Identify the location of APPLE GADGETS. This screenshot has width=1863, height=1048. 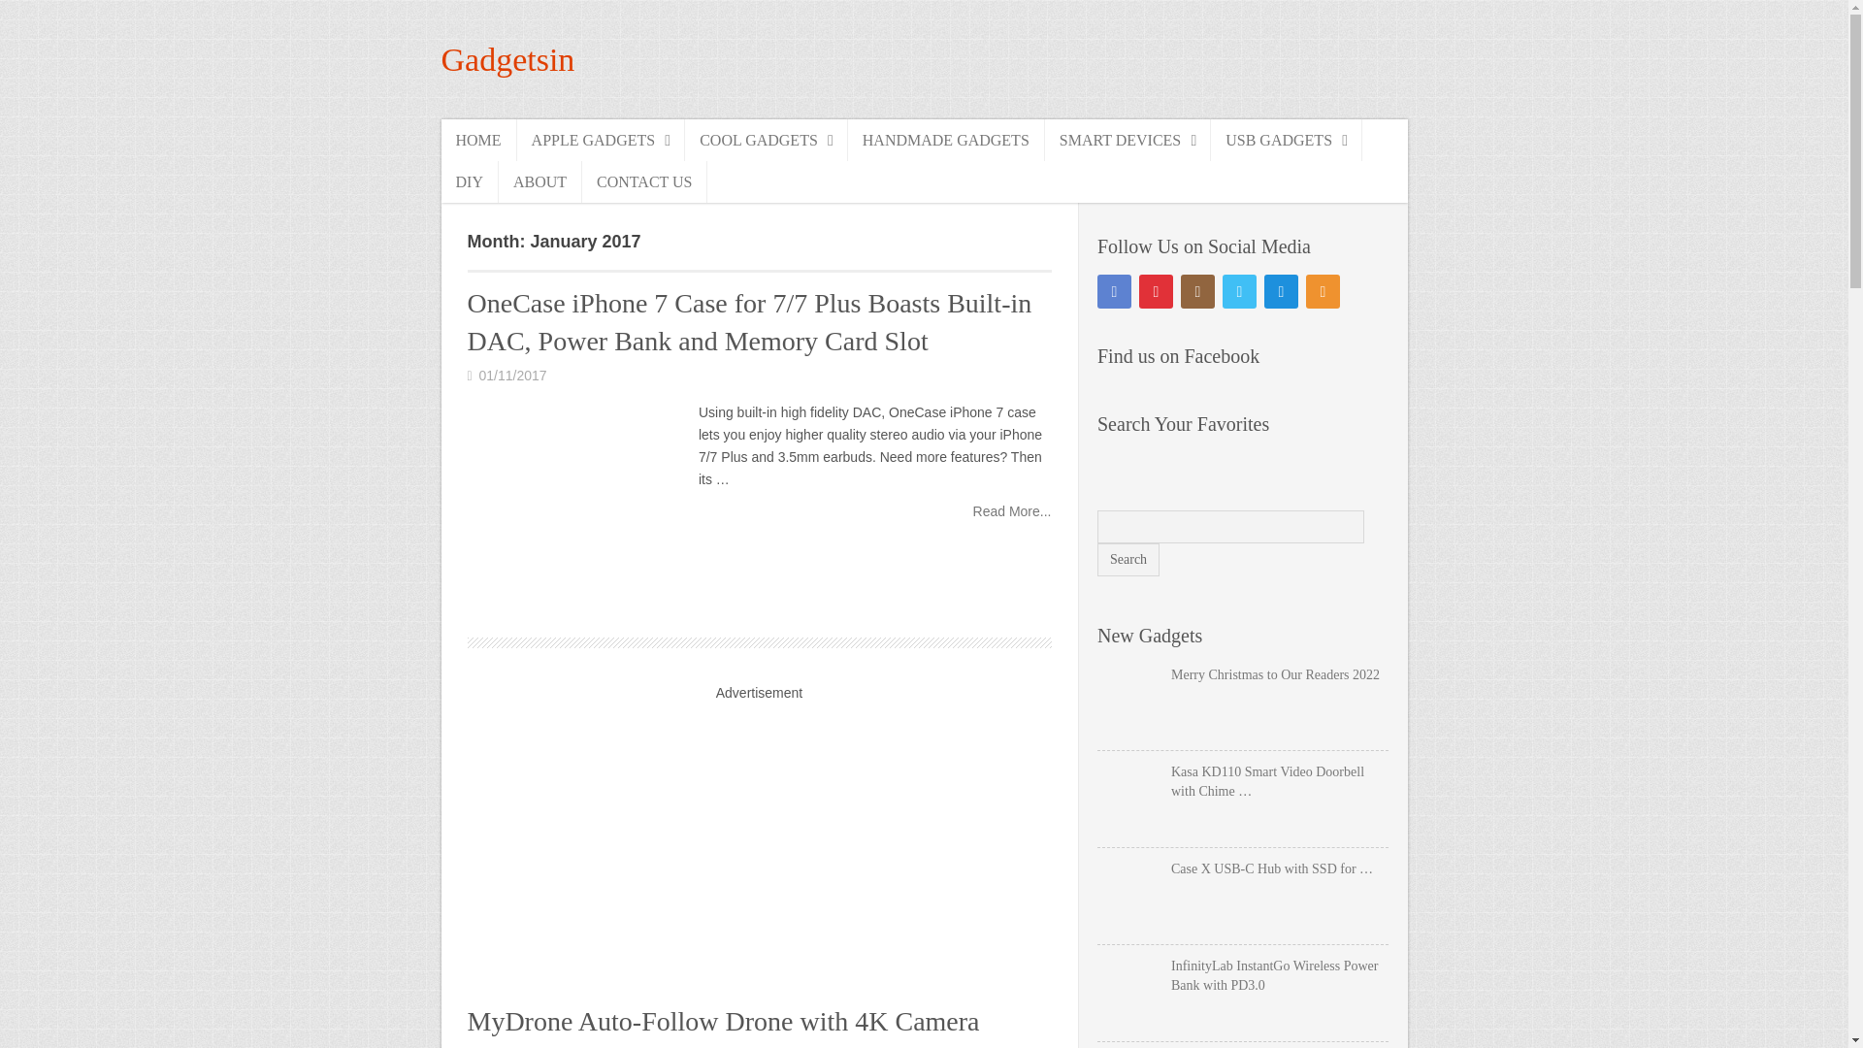
(602, 140).